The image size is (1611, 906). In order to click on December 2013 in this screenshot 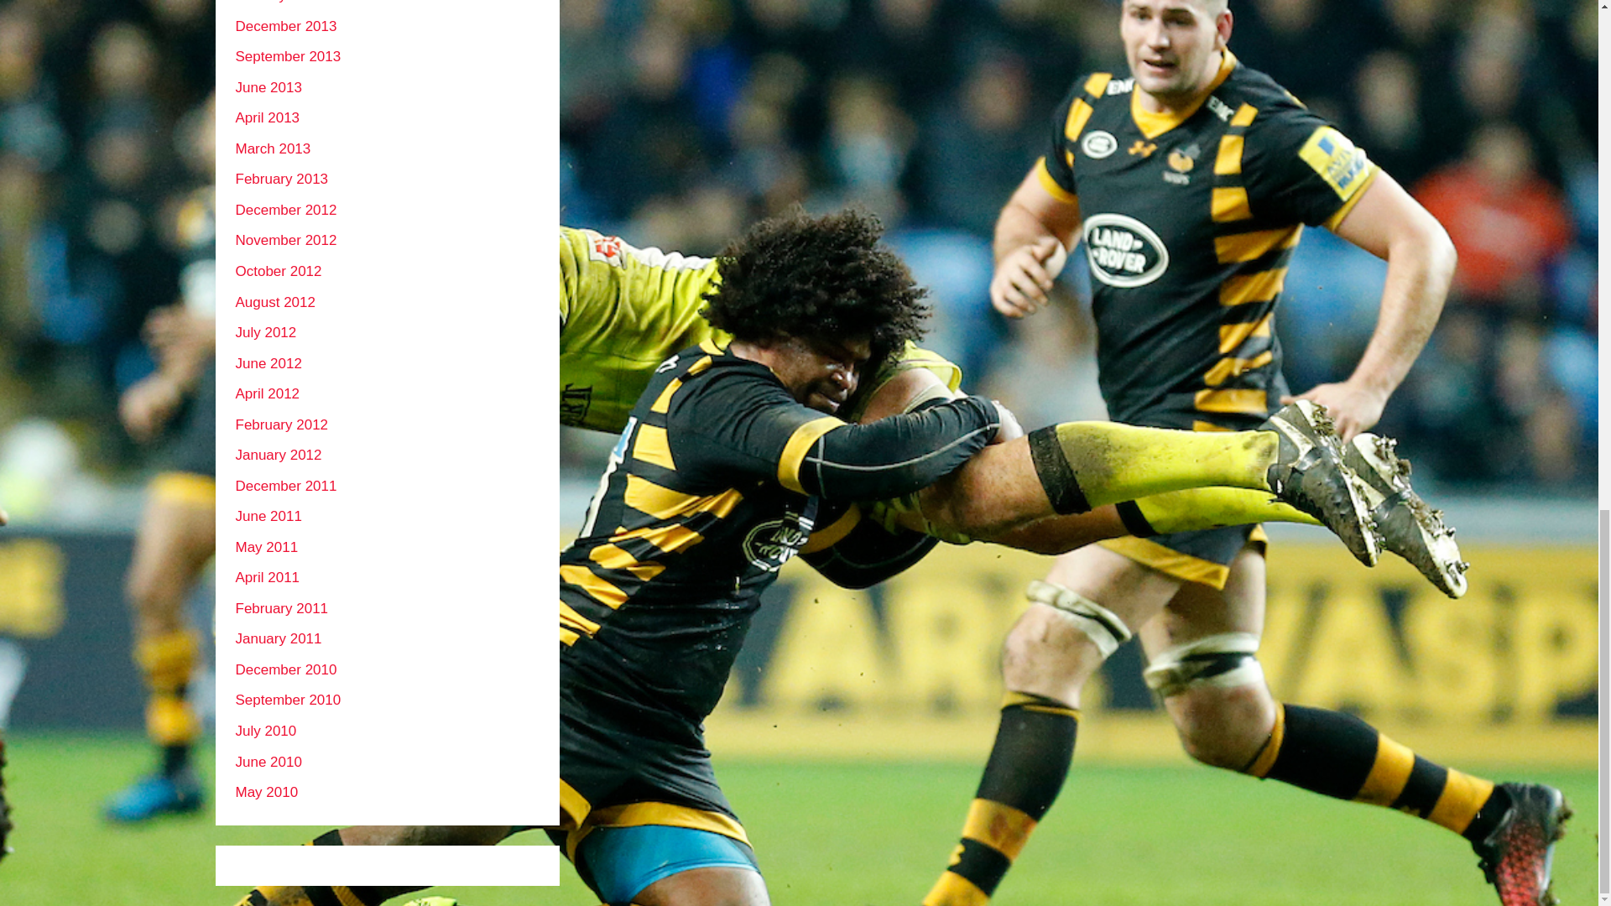, I will do `click(285, 26)`.